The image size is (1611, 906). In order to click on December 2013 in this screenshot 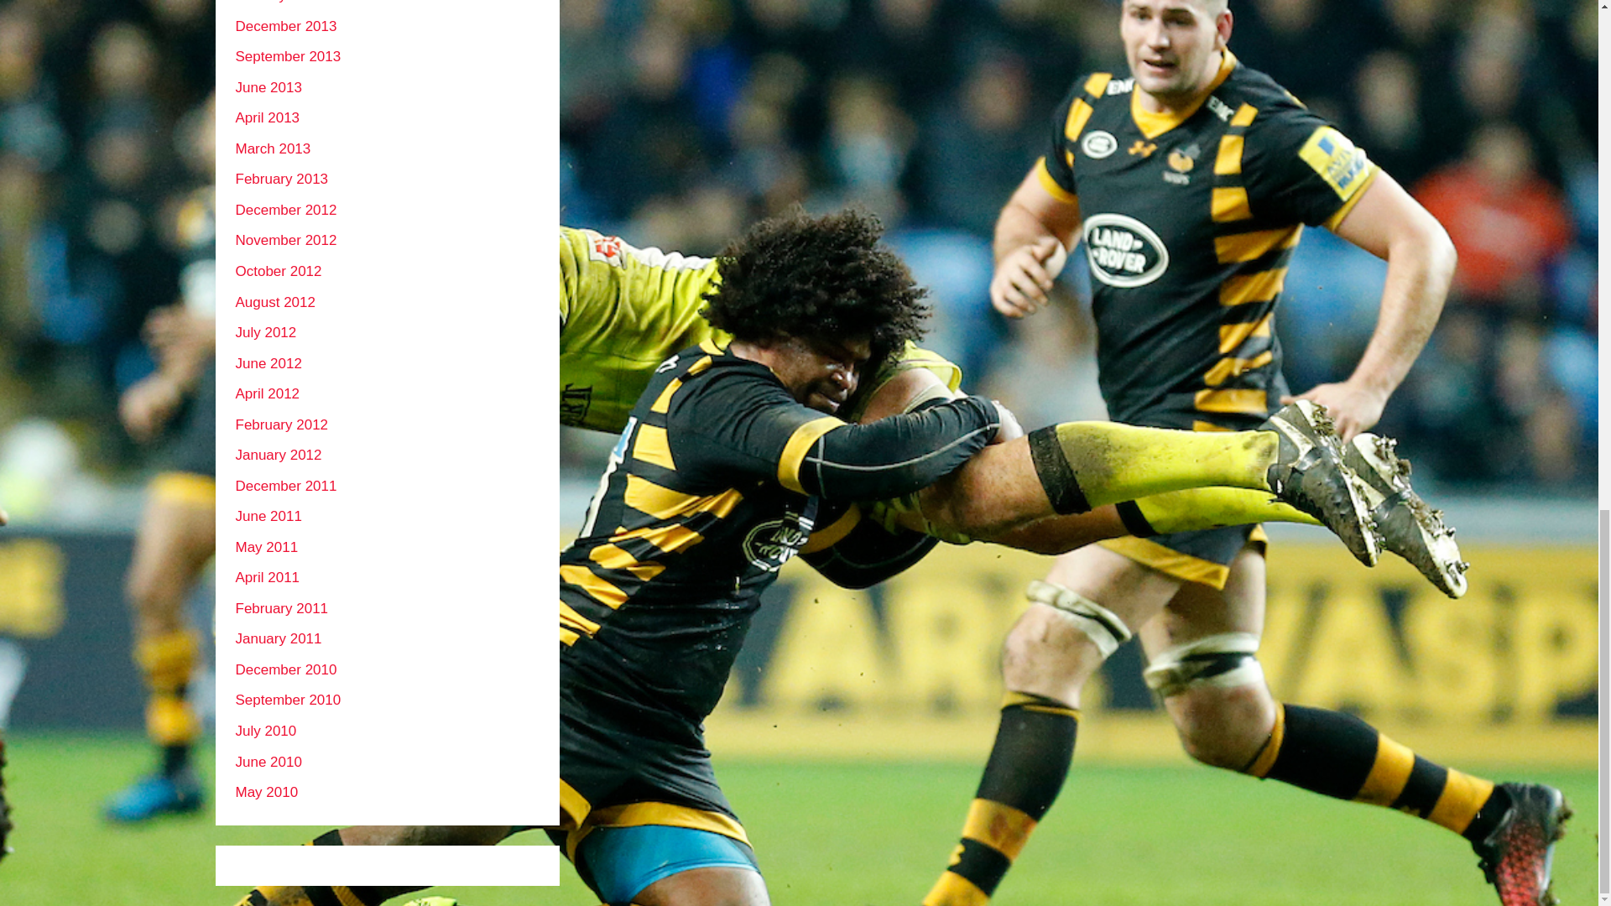, I will do `click(285, 26)`.